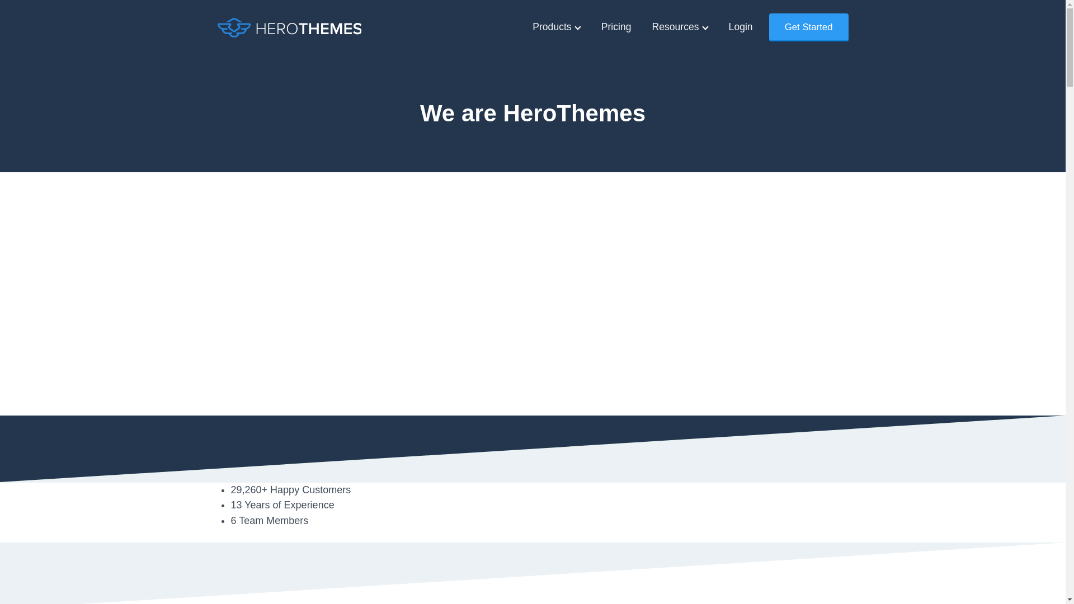 This screenshot has width=1074, height=604. I want to click on Pricing, so click(616, 27).